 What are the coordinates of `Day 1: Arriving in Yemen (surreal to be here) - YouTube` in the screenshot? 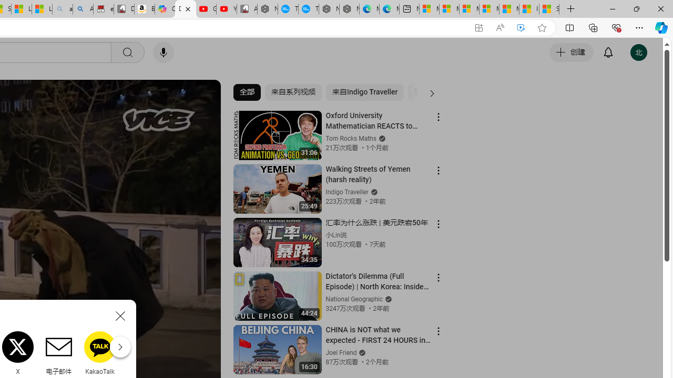 It's located at (186, 9).